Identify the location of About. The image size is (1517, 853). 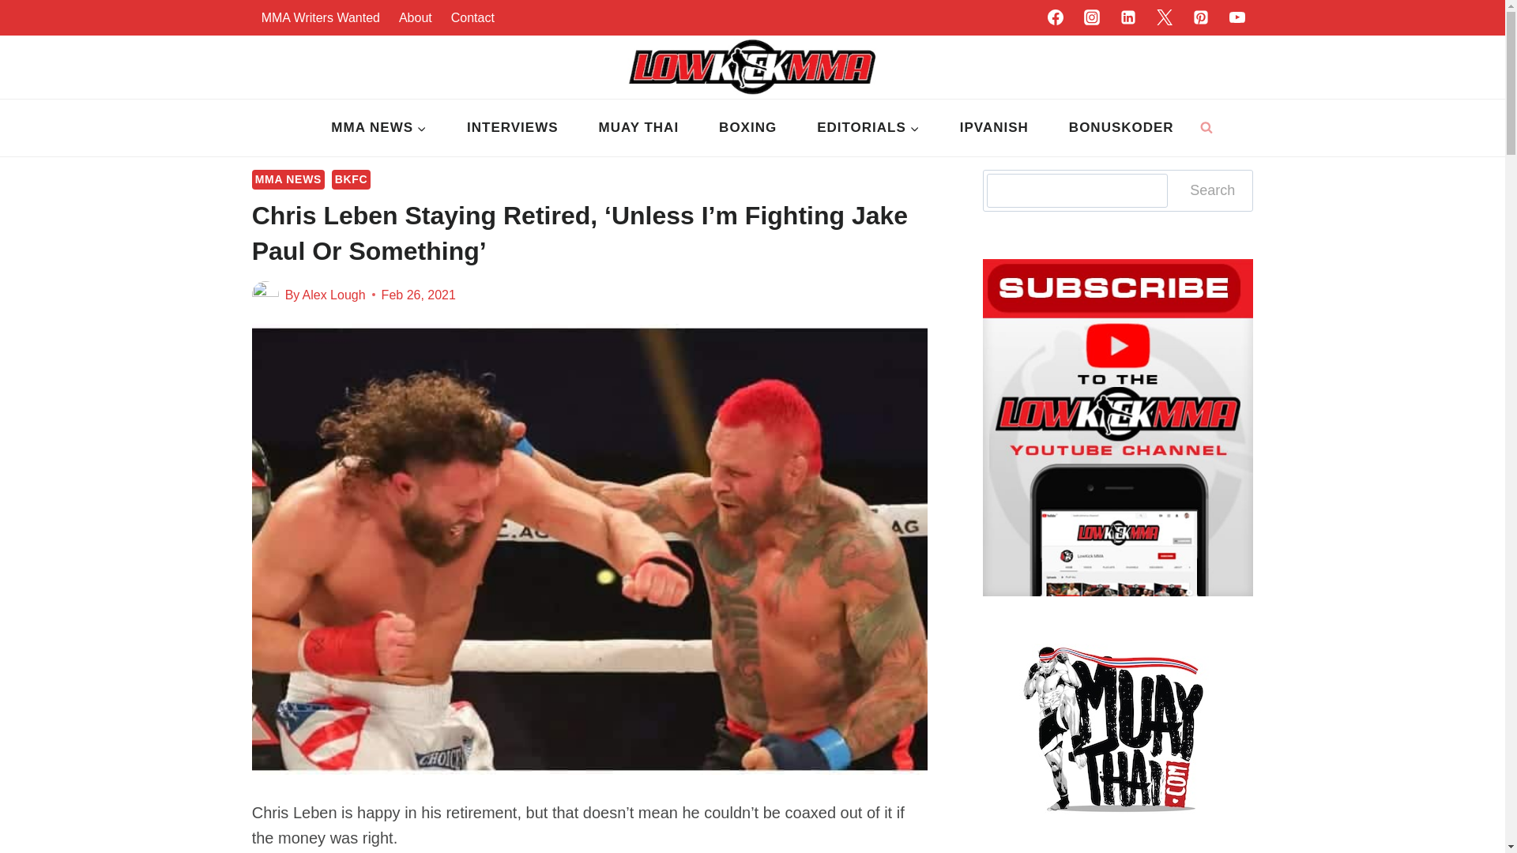
(416, 17).